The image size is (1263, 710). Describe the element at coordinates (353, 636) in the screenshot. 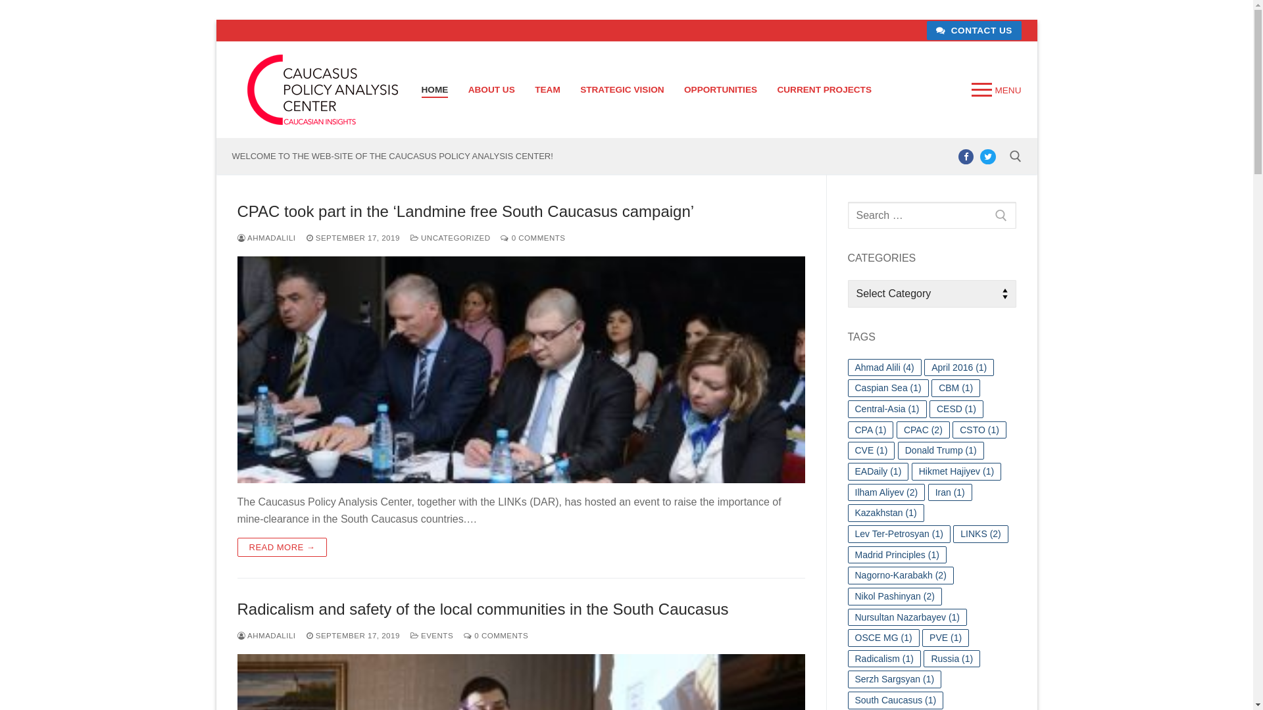

I see `SEPTEMBER 17, 2019` at that location.